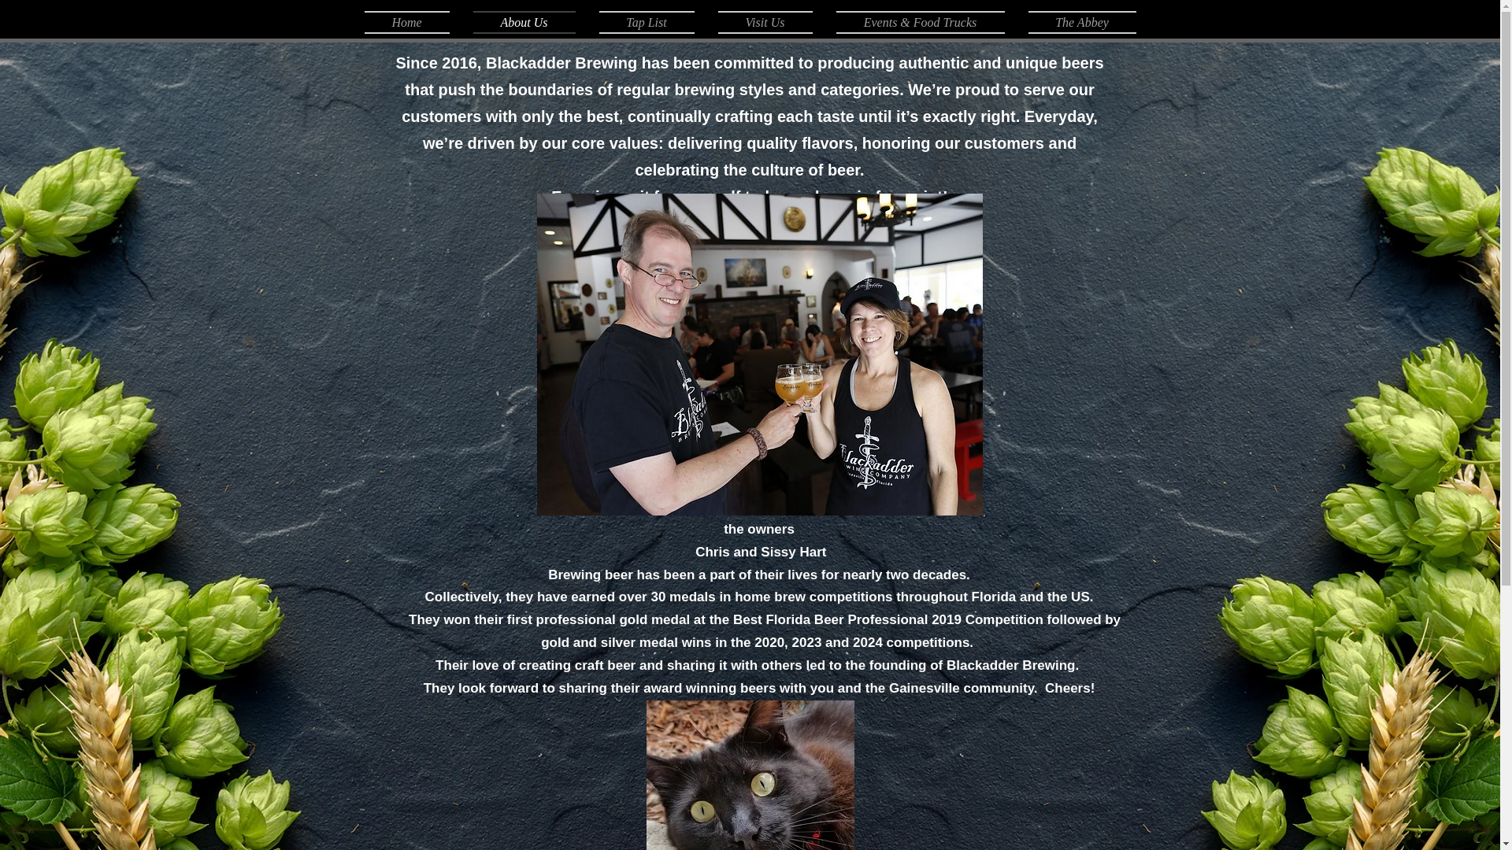 The width and height of the screenshot is (1512, 850). What do you see at coordinates (413, 22) in the screenshot?
I see `Home` at bounding box center [413, 22].